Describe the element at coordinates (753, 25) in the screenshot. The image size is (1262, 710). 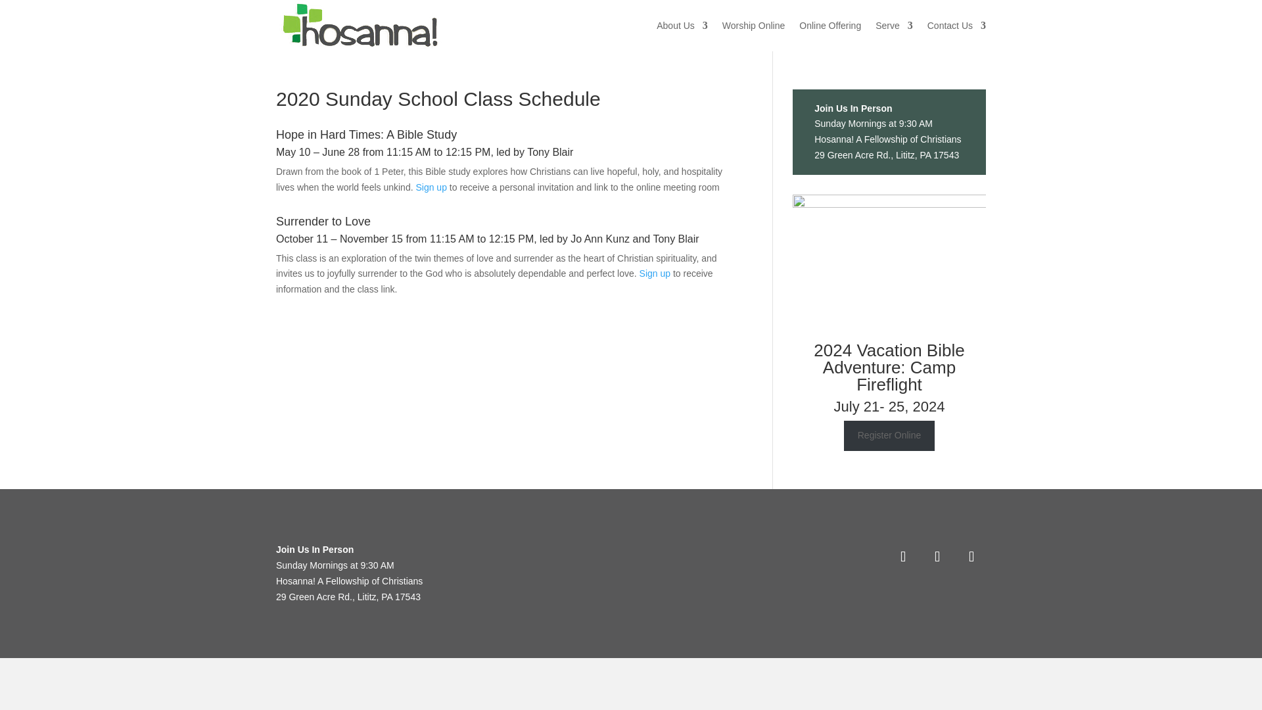
I see `Worship Online` at that location.